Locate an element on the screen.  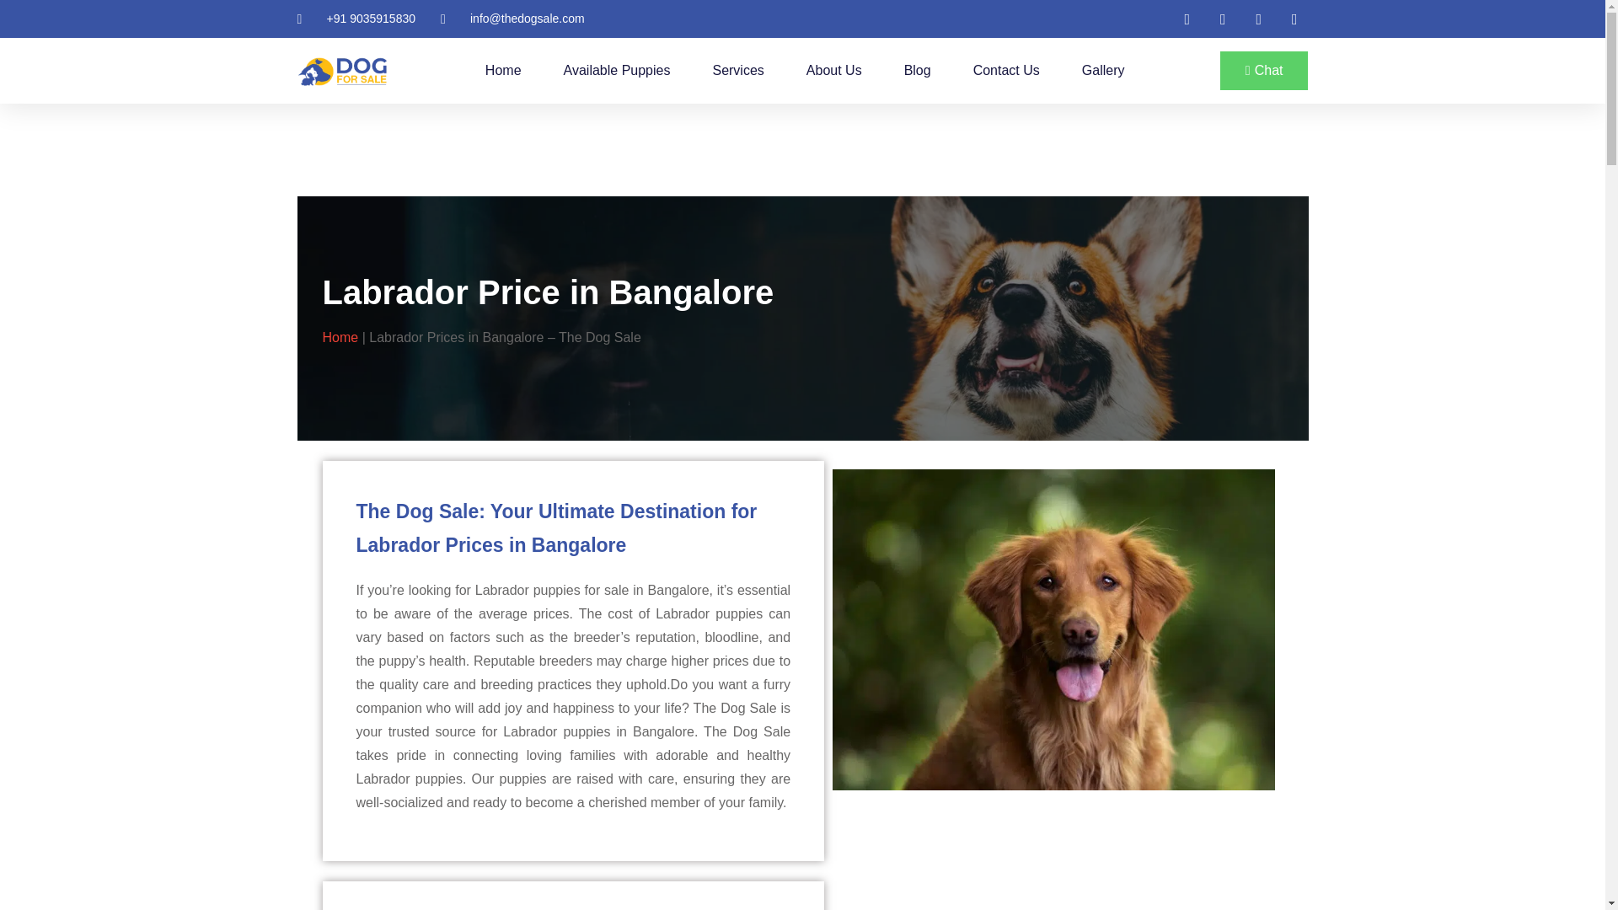
Home is located at coordinates (503, 70).